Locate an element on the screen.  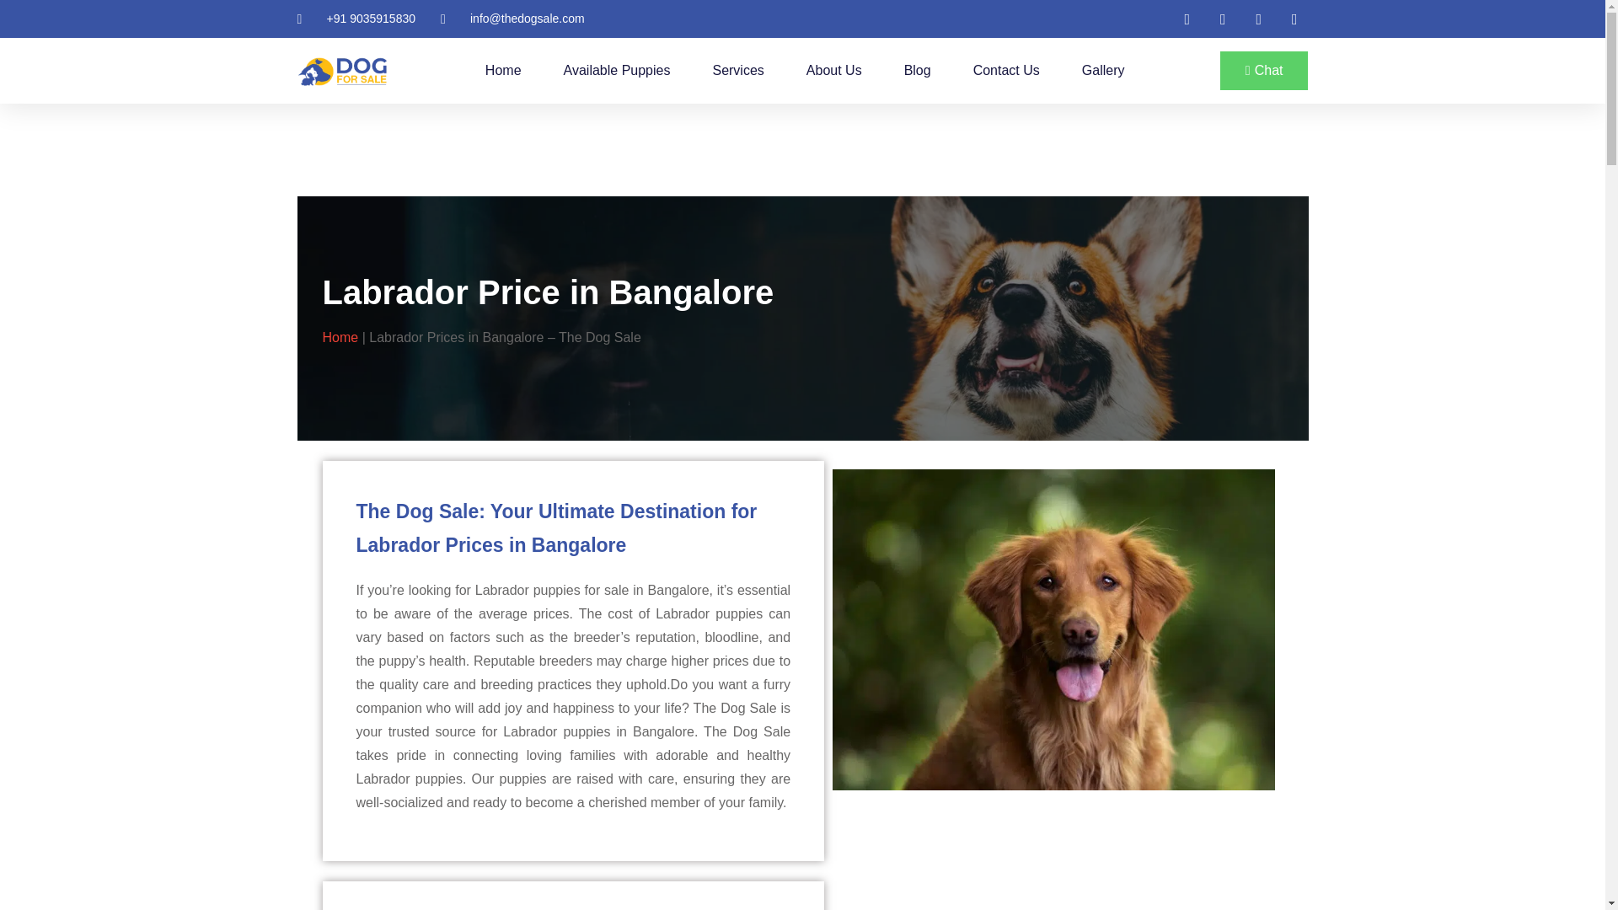
Home is located at coordinates (503, 70).